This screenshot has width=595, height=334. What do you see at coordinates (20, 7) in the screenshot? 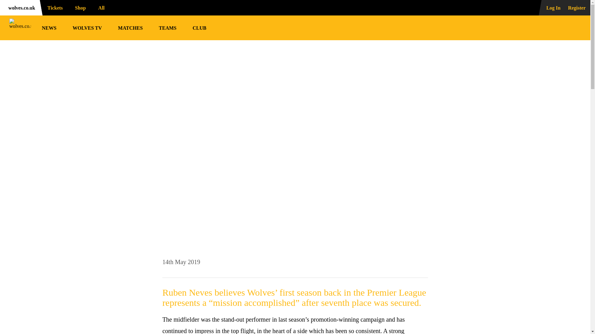
I see `wolves.co.uk` at bounding box center [20, 7].